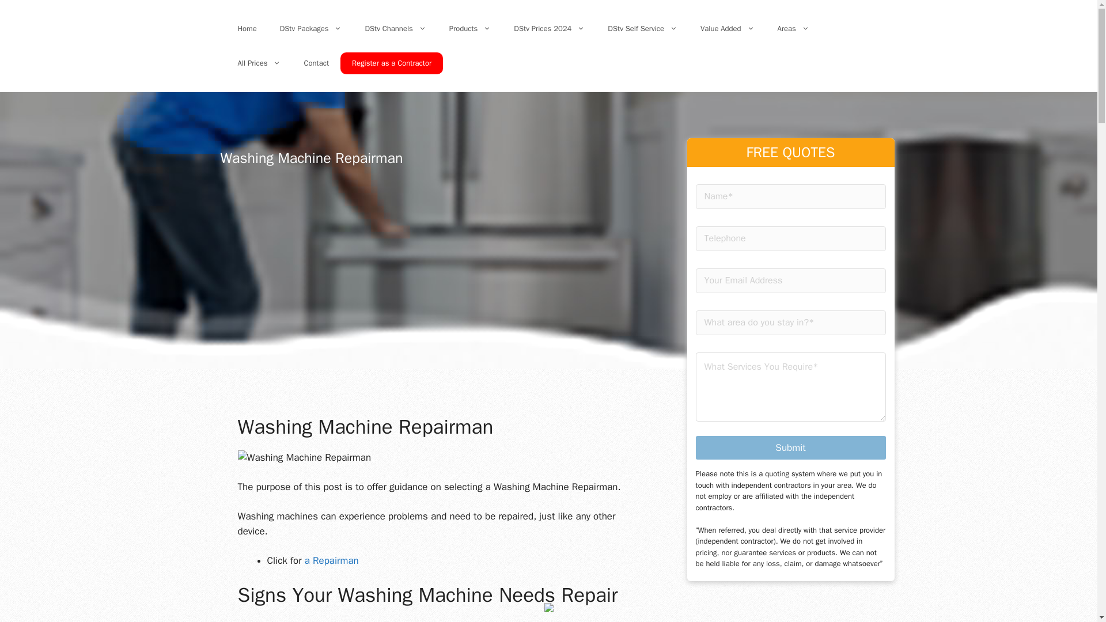 This screenshot has height=622, width=1106. I want to click on DStv Channels, so click(395, 29).